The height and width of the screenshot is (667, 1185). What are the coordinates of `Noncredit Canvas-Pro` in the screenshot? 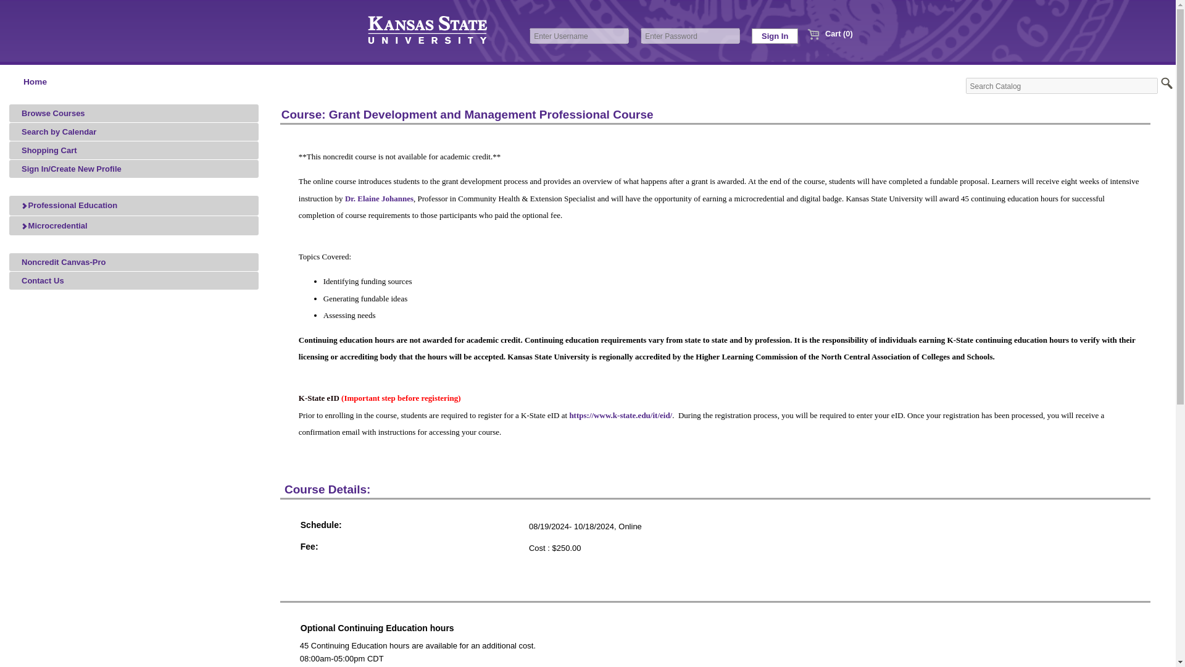 It's located at (133, 262).